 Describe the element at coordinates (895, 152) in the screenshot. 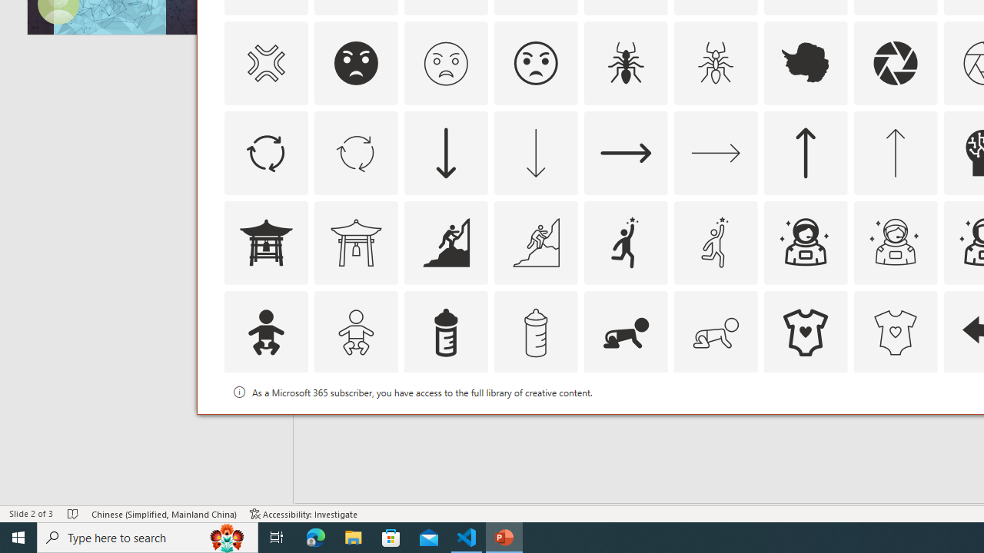

I see `AutomationID: Icons_ArrowUp_M` at that location.